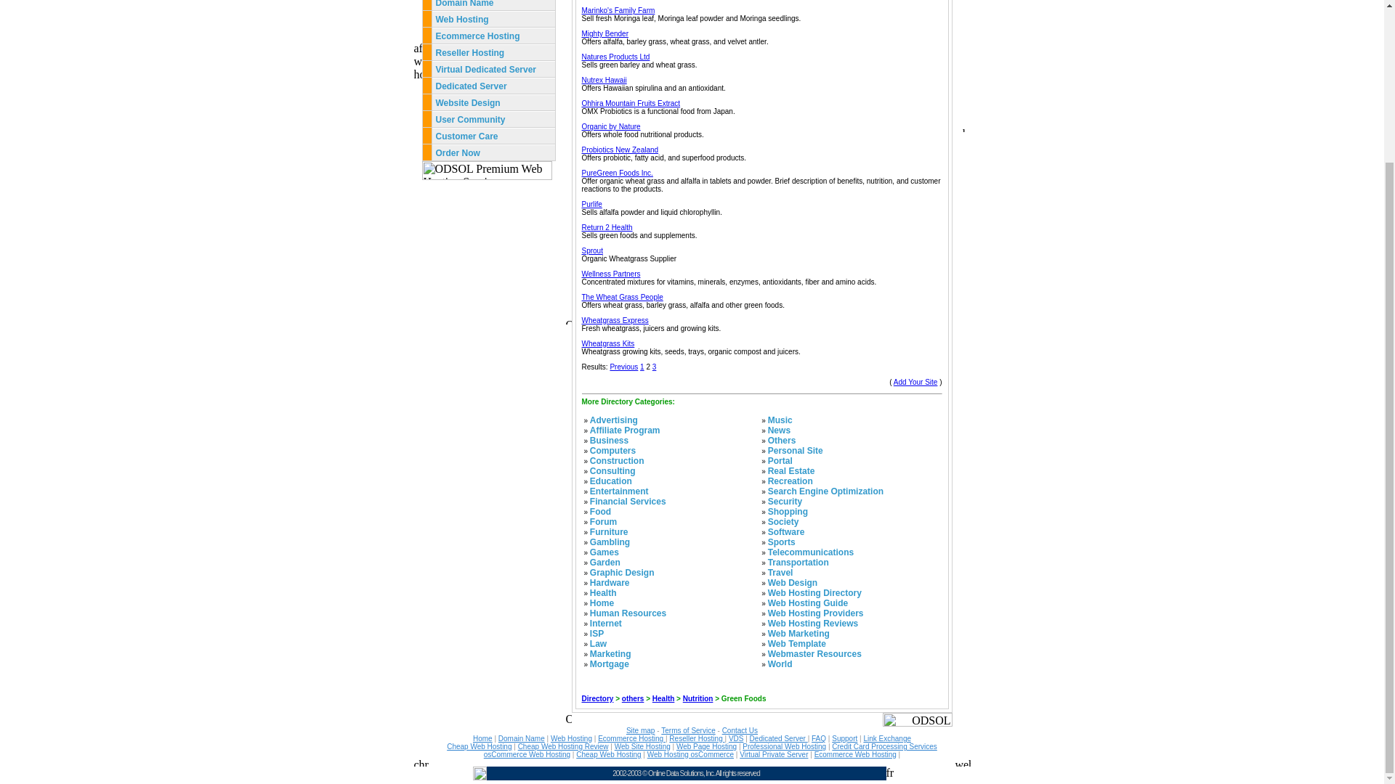 This screenshot has width=1395, height=784. I want to click on Order Now, so click(458, 153).